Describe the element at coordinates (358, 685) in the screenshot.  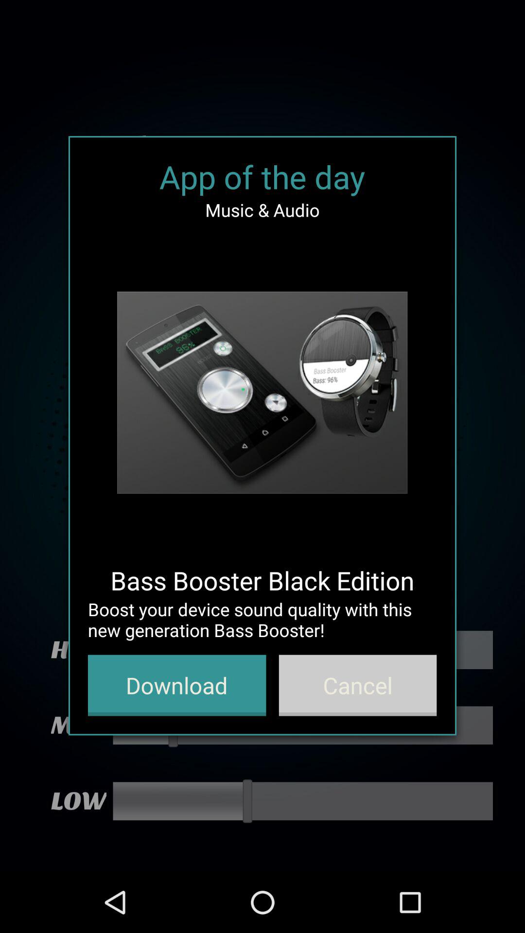
I see `select the icon below boost your device icon` at that location.